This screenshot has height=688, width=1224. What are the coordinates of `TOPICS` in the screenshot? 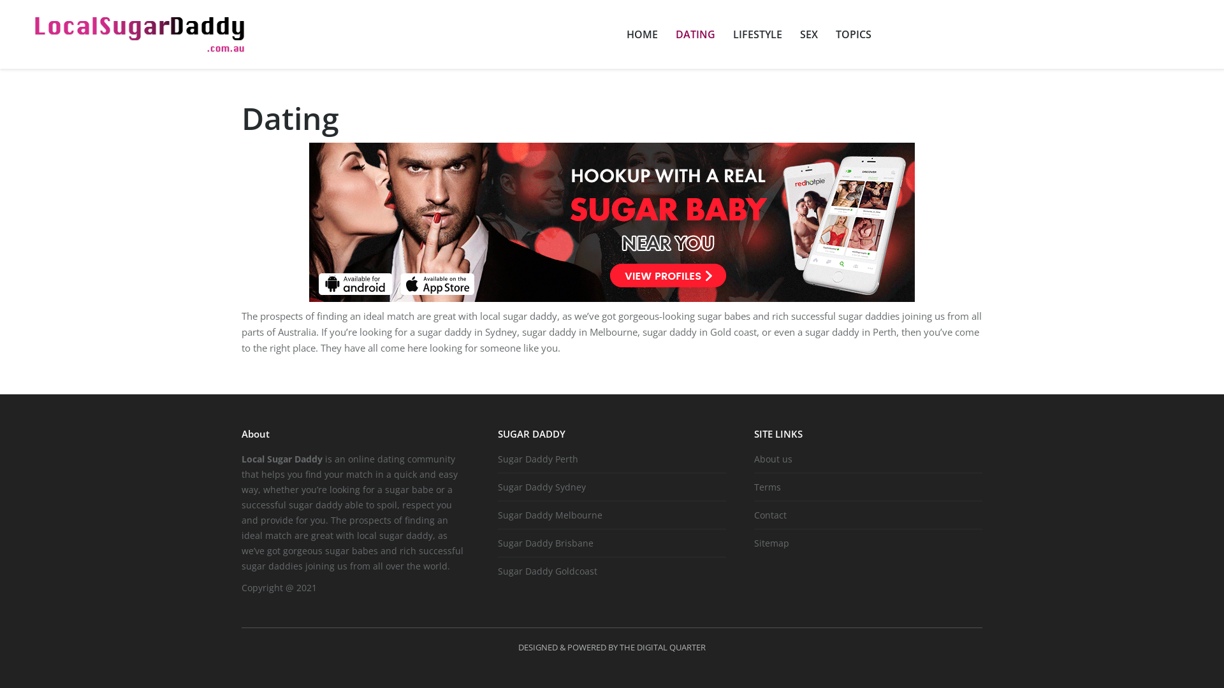 It's located at (853, 34).